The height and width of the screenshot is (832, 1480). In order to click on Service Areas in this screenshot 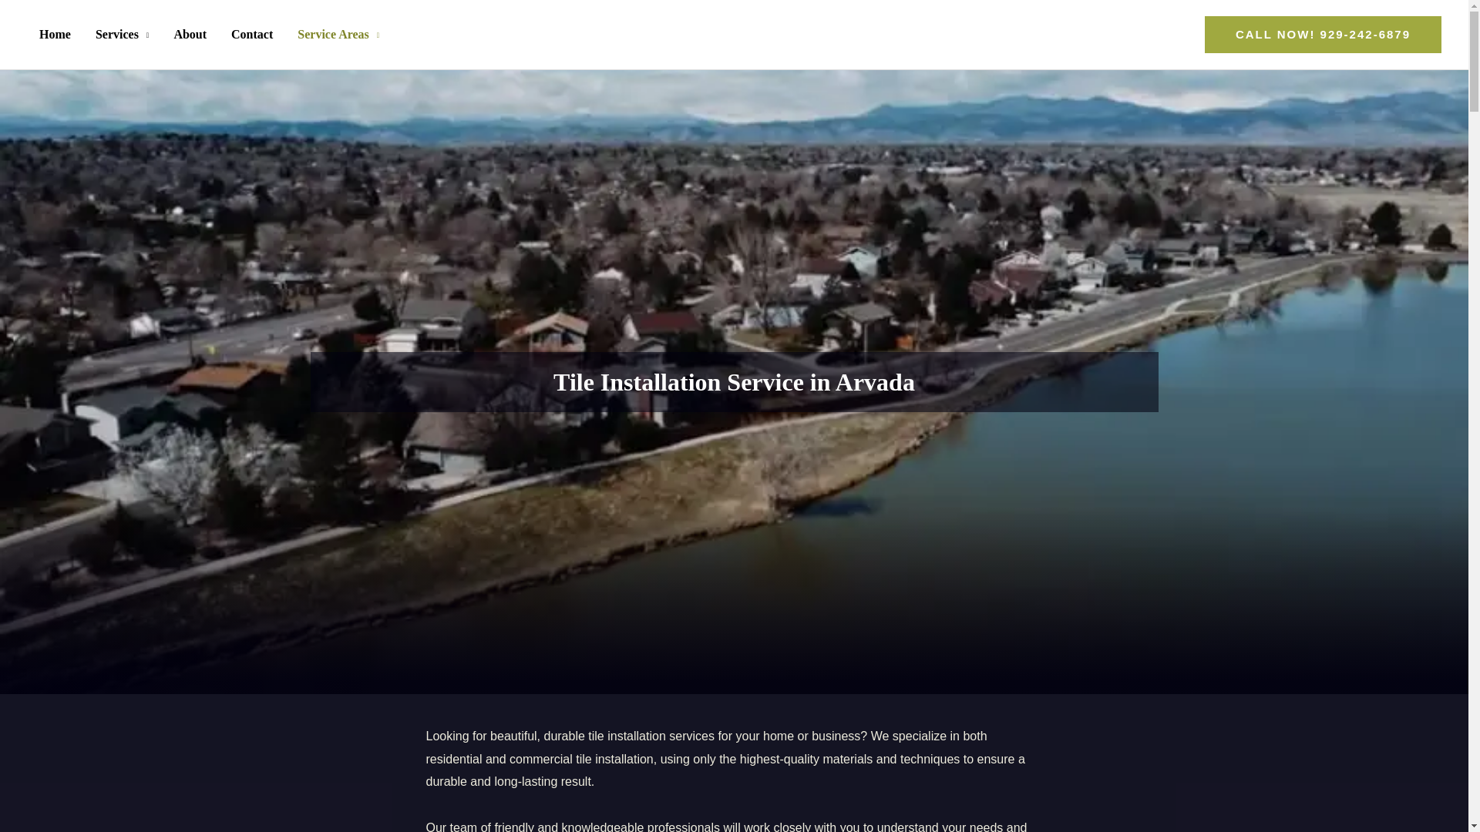, I will do `click(338, 34)`.